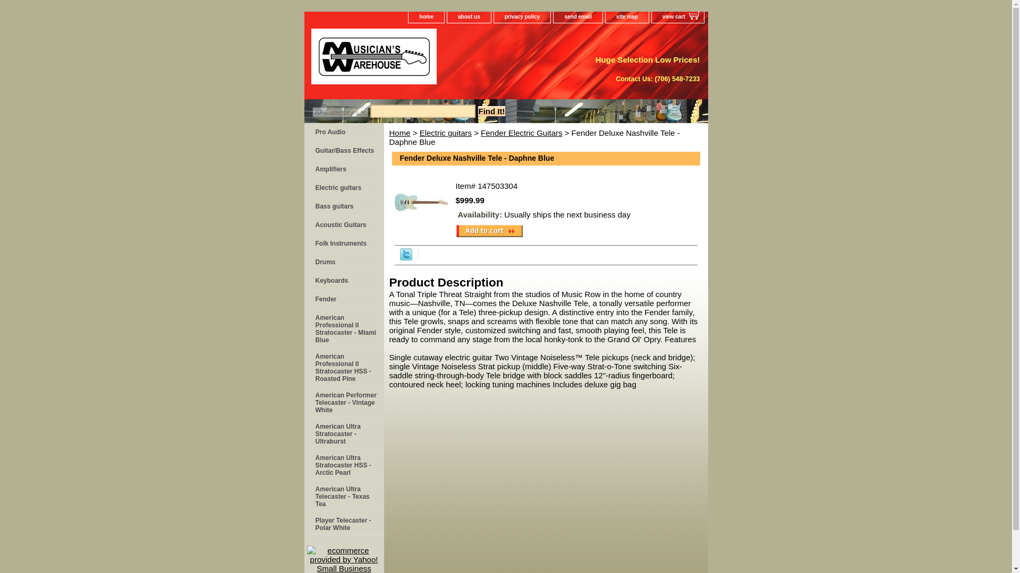 This screenshot has height=573, width=1020. What do you see at coordinates (343, 225) in the screenshot?
I see `Acoustic Guitars` at bounding box center [343, 225].